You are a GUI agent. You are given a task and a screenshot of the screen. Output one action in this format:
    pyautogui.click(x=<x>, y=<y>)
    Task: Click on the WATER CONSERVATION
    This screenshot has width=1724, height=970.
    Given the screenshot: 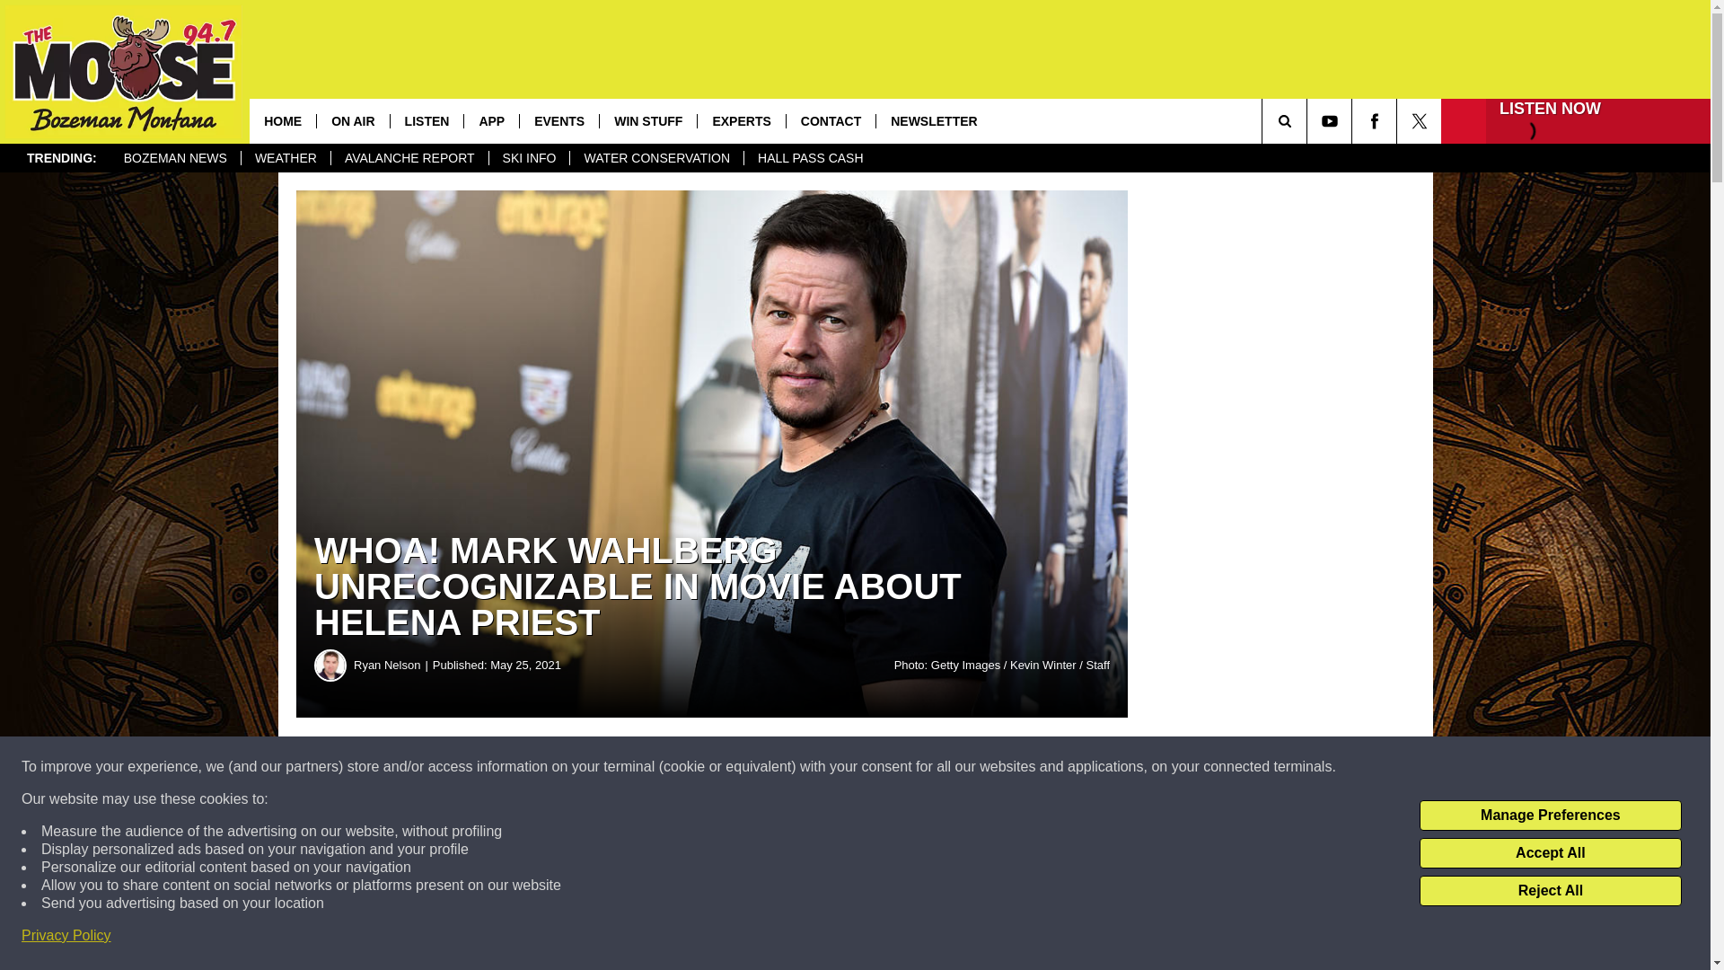 What is the action you would take?
    pyautogui.click(x=655, y=158)
    